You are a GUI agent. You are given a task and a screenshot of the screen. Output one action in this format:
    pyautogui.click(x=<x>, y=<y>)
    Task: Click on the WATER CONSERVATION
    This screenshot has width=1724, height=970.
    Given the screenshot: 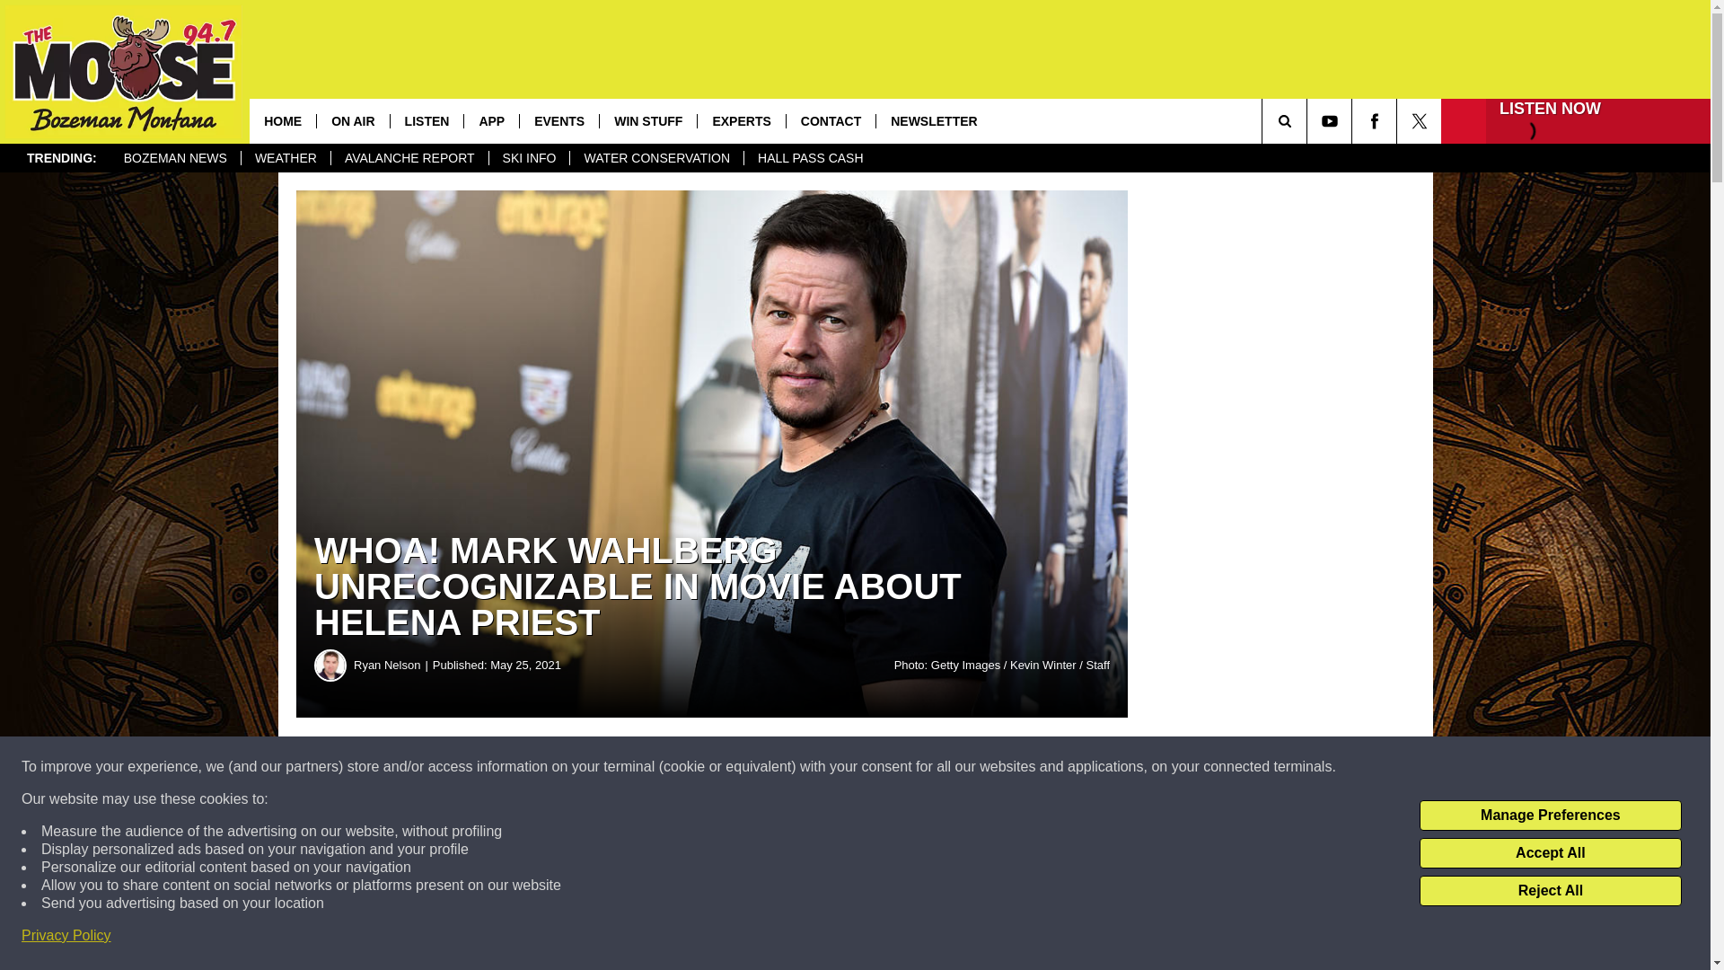 What is the action you would take?
    pyautogui.click(x=655, y=158)
    